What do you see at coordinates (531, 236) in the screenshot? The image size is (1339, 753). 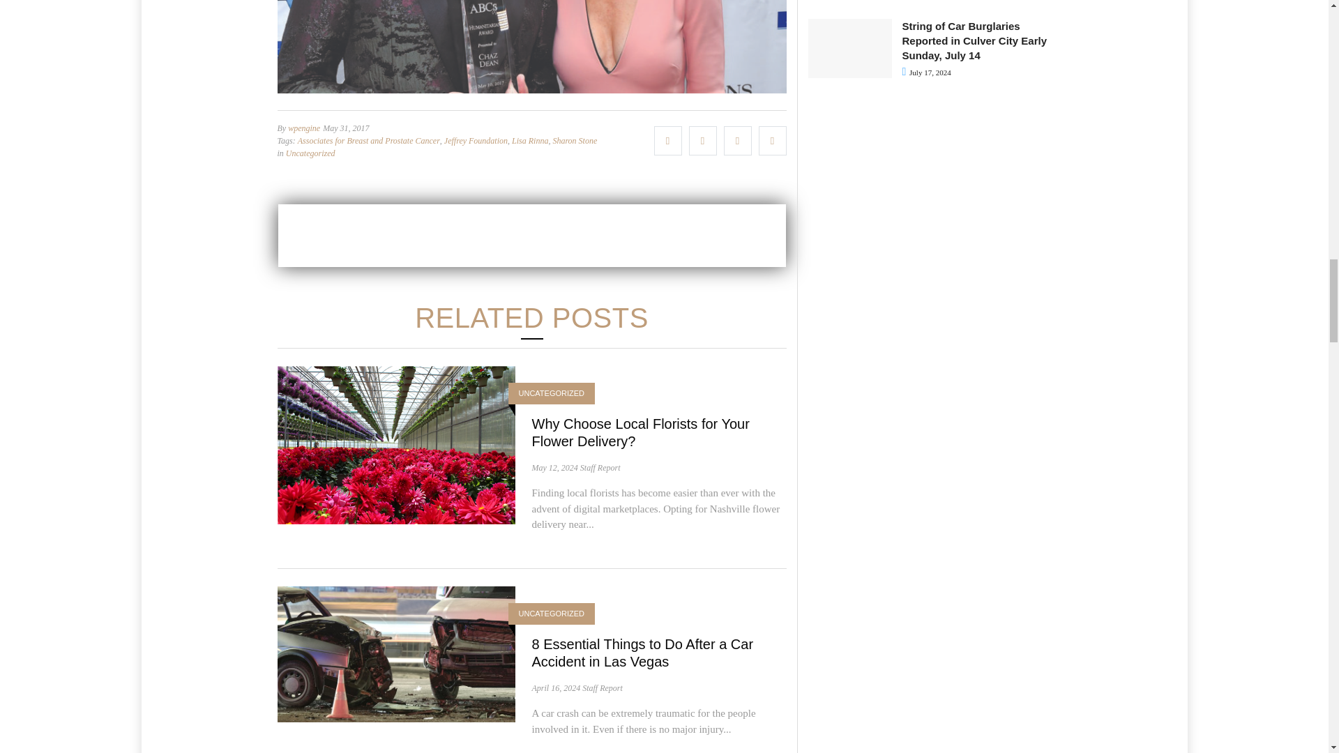 I see `3rd party ad content` at bounding box center [531, 236].